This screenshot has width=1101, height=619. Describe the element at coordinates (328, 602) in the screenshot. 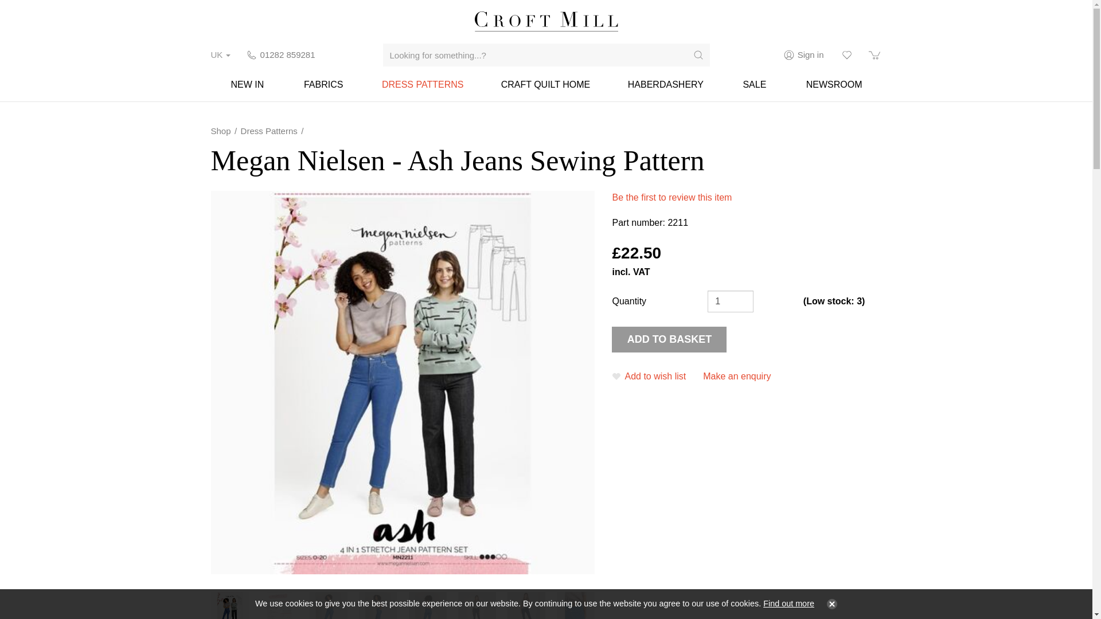

I see `Ash Jeans Pattern By Megan Nielsen MNP2211 1` at that location.